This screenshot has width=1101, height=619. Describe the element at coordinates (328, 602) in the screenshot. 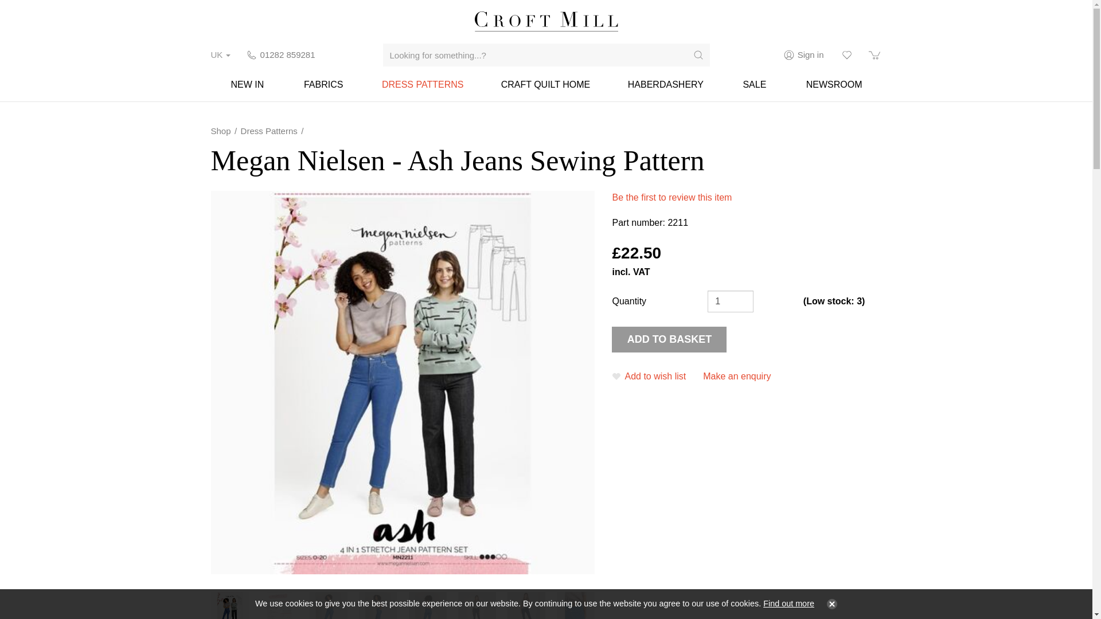

I see `Ash Jeans Pattern By Megan Nielsen MNP2211 1` at that location.